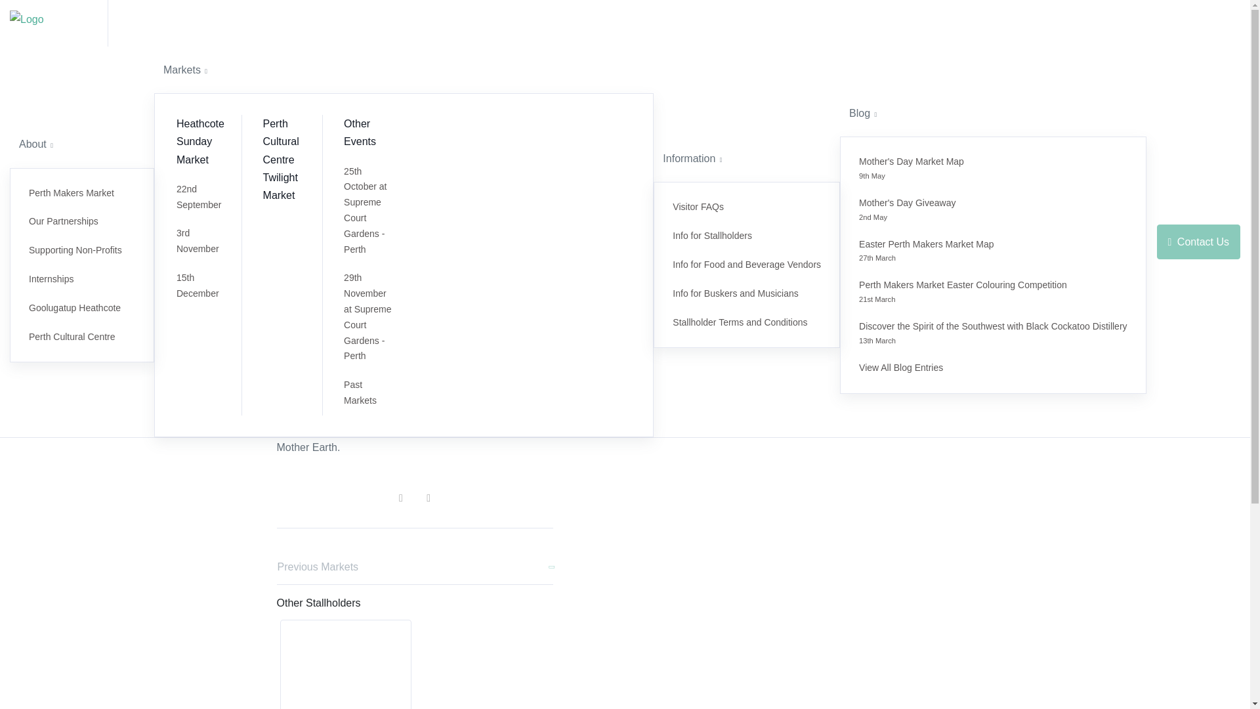 Image resolution: width=1260 pixels, height=709 pixels. I want to click on Perth Cultural Centre, so click(81, 222).